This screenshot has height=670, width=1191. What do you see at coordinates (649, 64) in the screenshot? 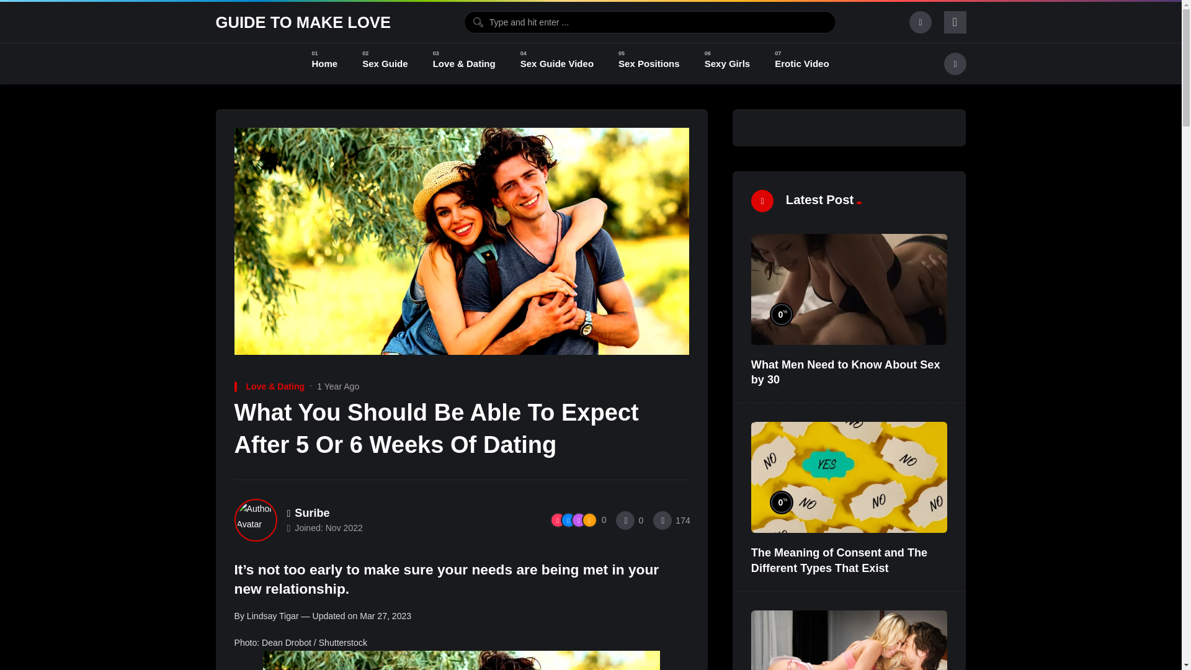
I see `Sex Positions` at bounding box center [649, 64].